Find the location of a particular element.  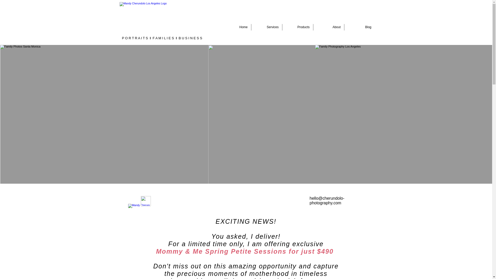

Services is located at coordinates (266, 27).